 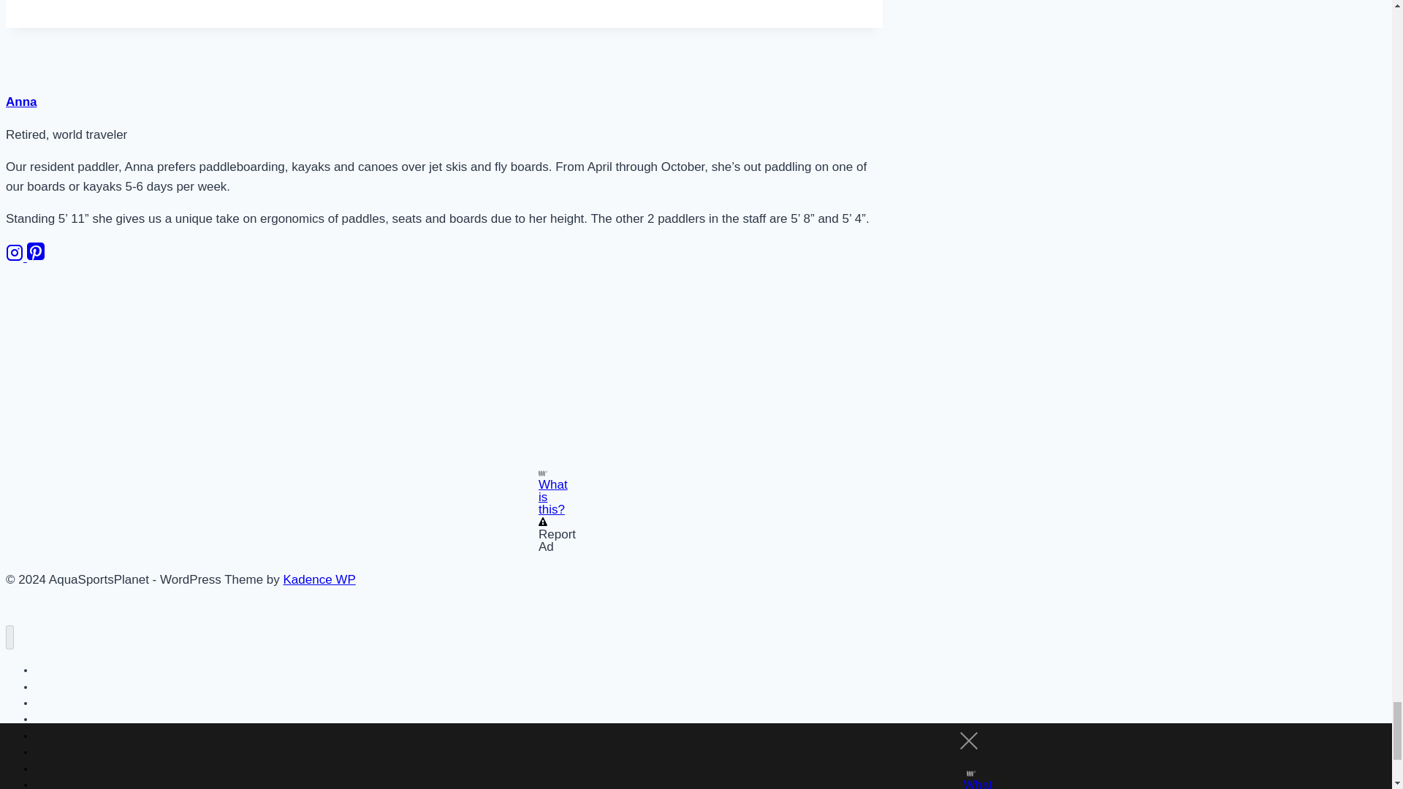 I want to click on Jet ski, so click(x=50, y=719).